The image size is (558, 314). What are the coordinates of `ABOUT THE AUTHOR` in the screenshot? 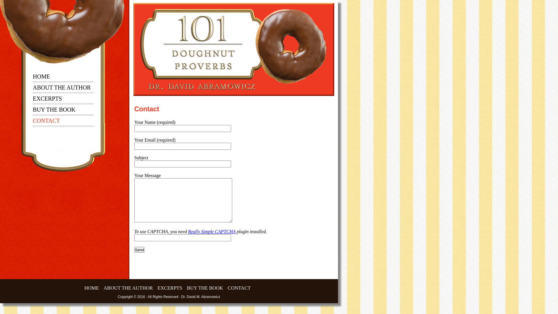 It's located at (62, 89).